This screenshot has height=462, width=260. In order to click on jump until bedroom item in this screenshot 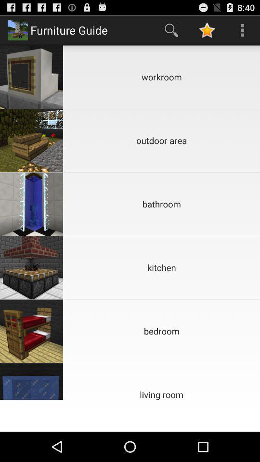, I will do `click(162, 331)`.